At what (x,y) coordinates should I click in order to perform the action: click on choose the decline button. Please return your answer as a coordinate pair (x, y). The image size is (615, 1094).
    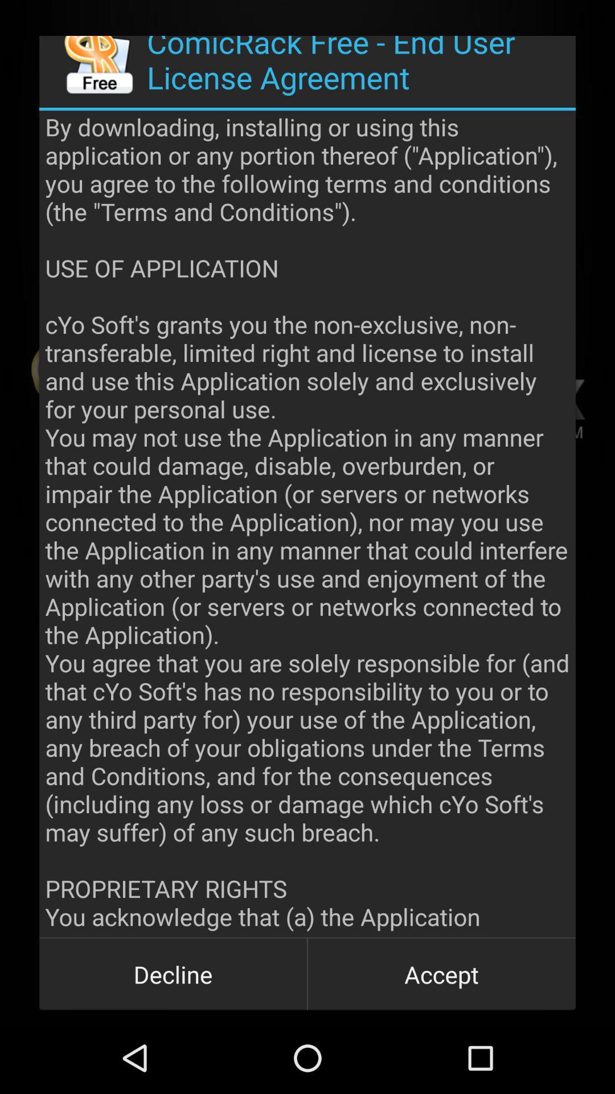
    Looking at the image, I should click on (173, 974).